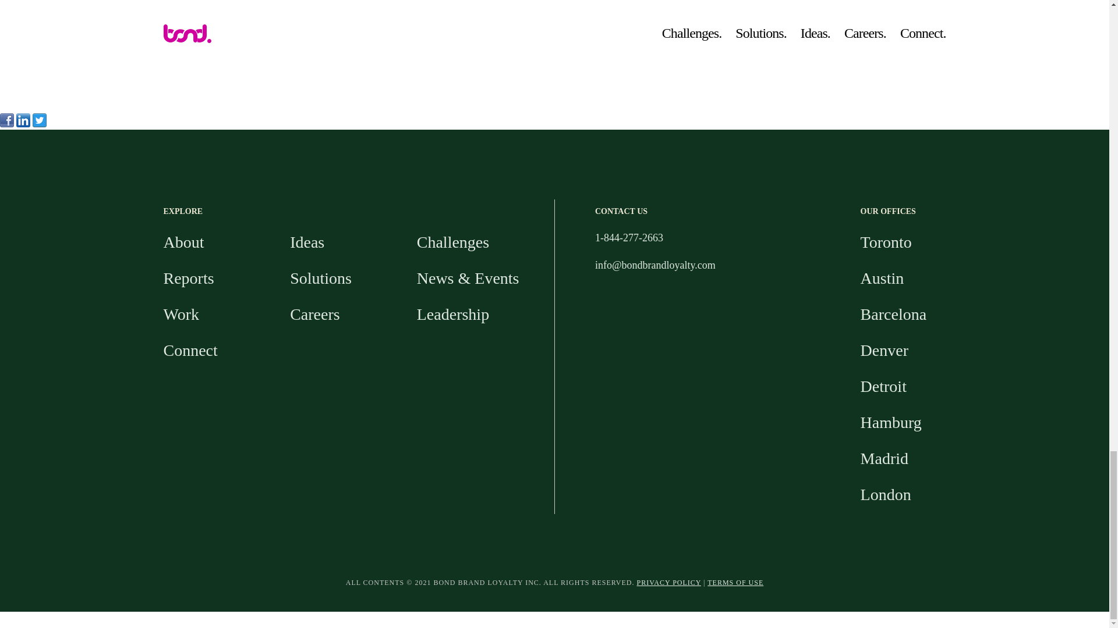 The height and width of the screenshot is (628, 1118). What do you see at coordinates (735, 582) in the screenshot?
I see `TERMS OF USE` at bounding box center [735, 582].